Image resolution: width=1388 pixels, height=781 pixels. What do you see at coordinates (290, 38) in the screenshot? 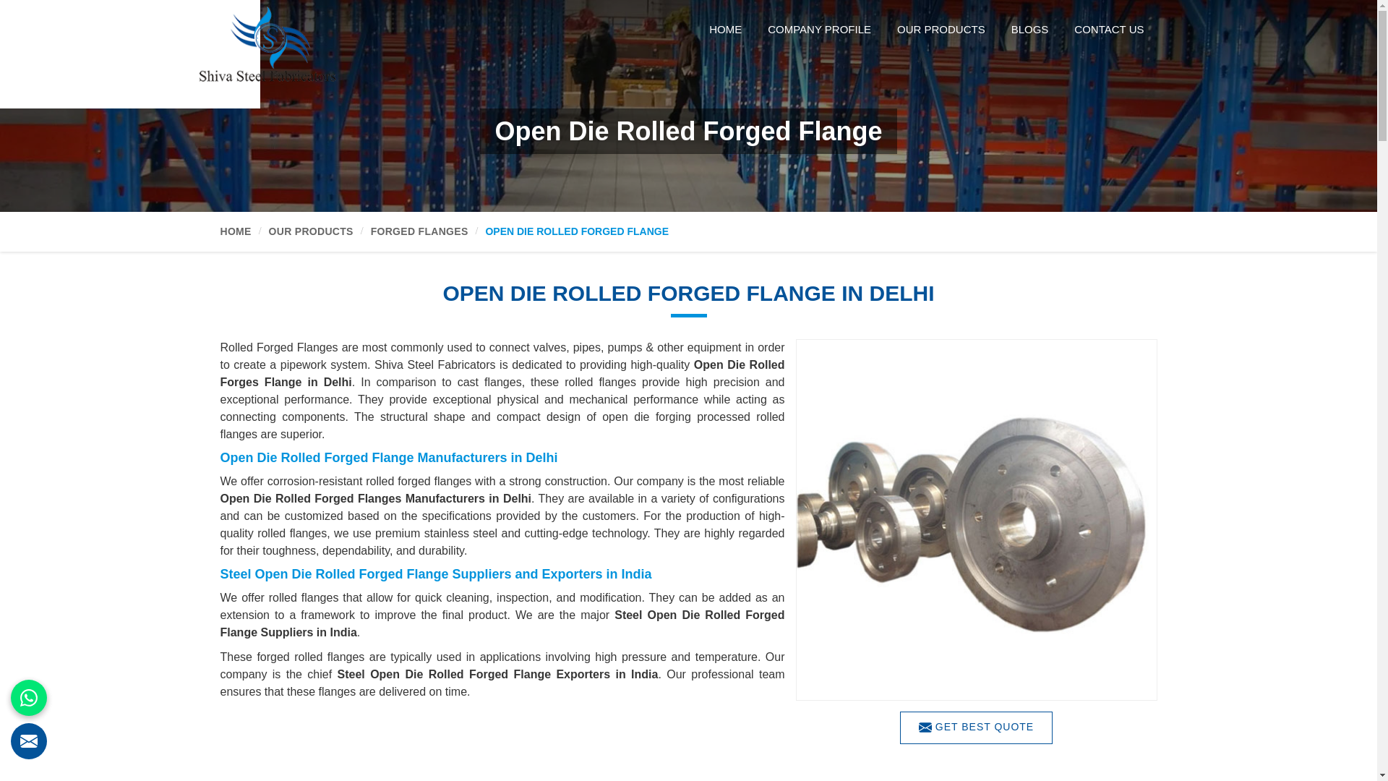
I see `Shiva Steel Fabricators` at bounding box center [290, 38].